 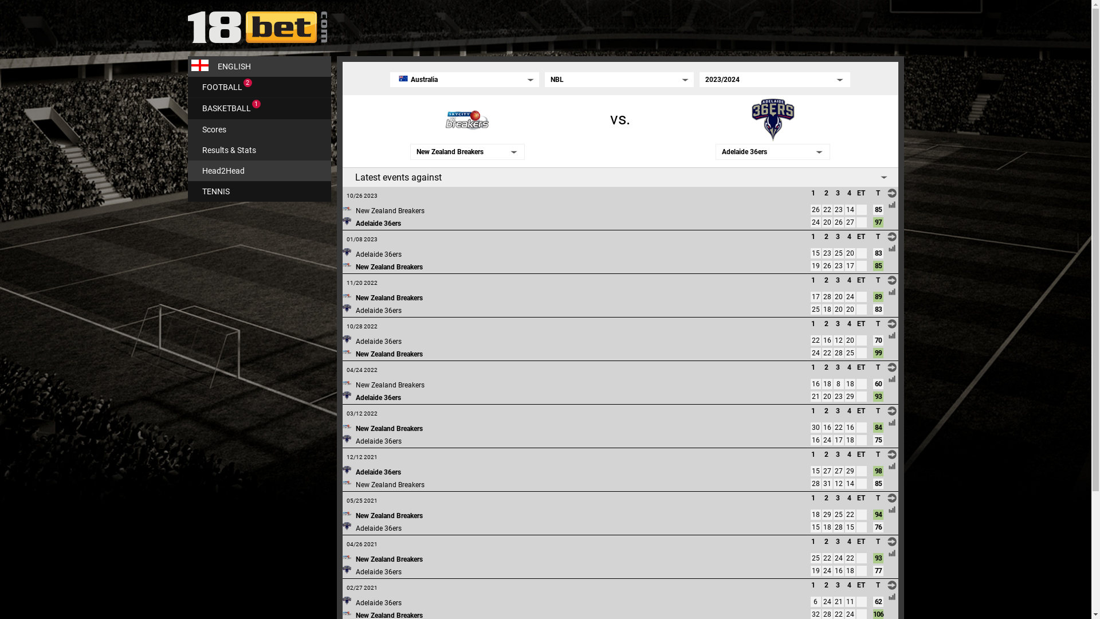 What do you see at coordinates (390, 211) in the screenshot?
I see `New Zealand Breakers` at bounding box center [390, 211].